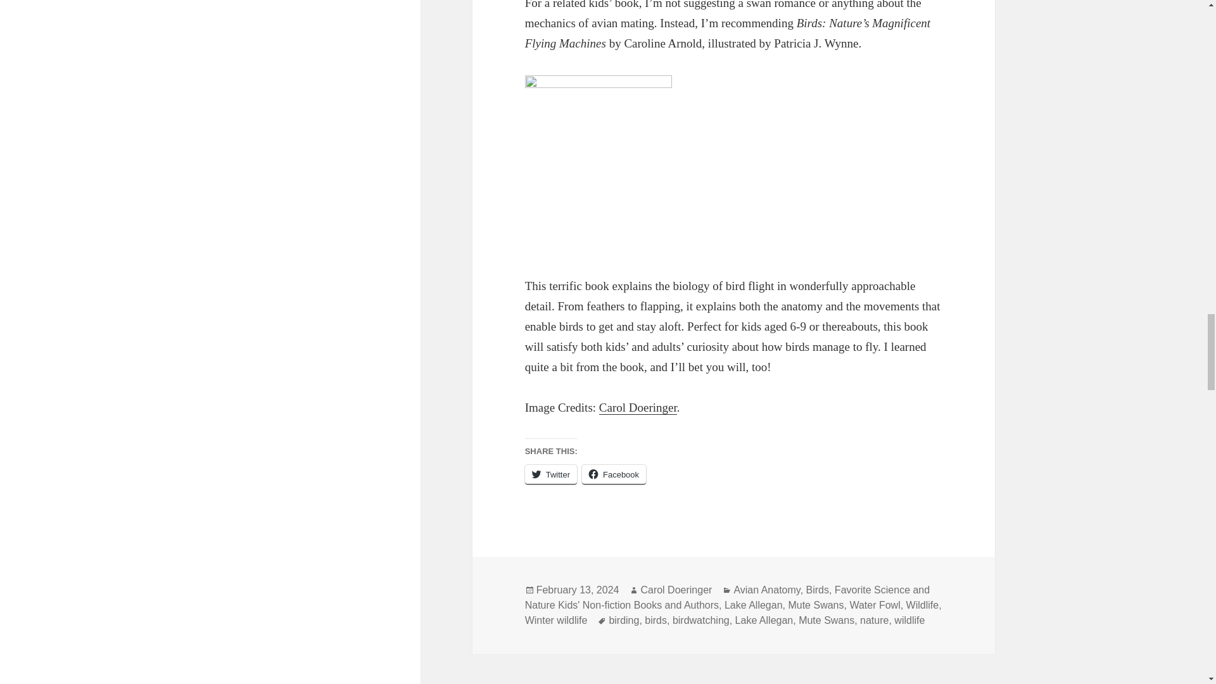 The height and width of the screenshot is (684, 1216). Describe the element at coordinates (551, 474) in the screenshot. I see `Click to share on Twitter` at that location.